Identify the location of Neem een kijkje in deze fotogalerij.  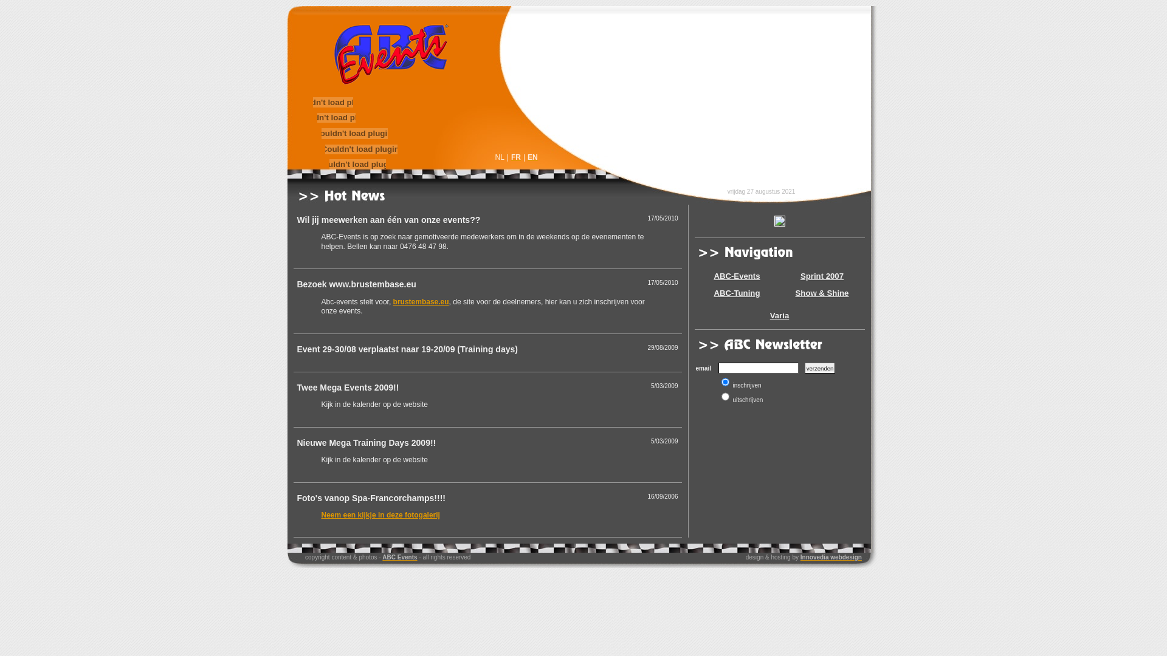
(380, 515).